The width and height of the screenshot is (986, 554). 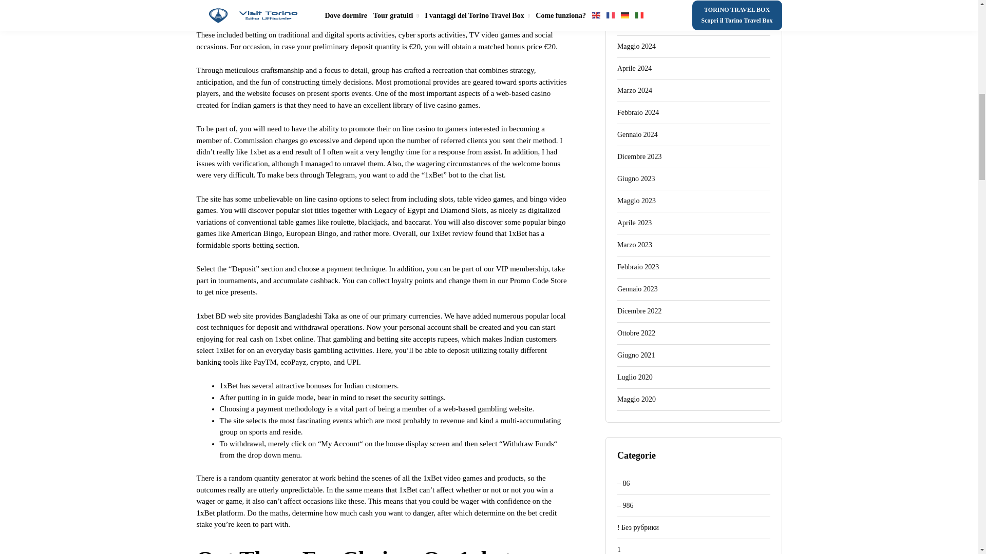 What do you see at coordinates (693, 25) in the screenshot?
I see `Giugno 2024` at bounding box center [693, 25].